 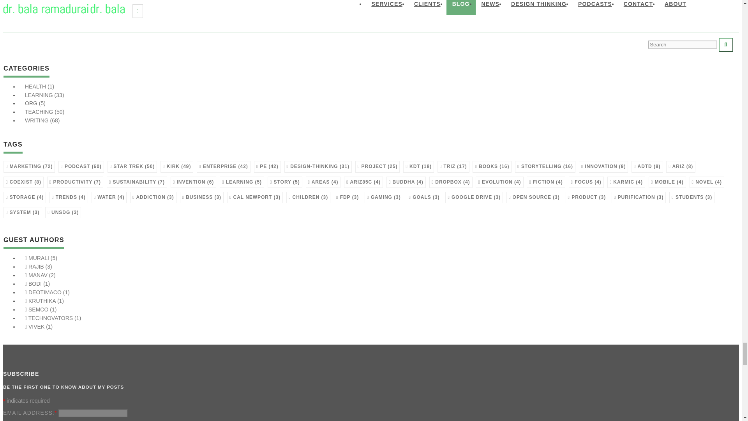 What do you see at coordinates (19, 6) in the screenshot?
I see `SUBMIT` at bounding box center [19, 6].